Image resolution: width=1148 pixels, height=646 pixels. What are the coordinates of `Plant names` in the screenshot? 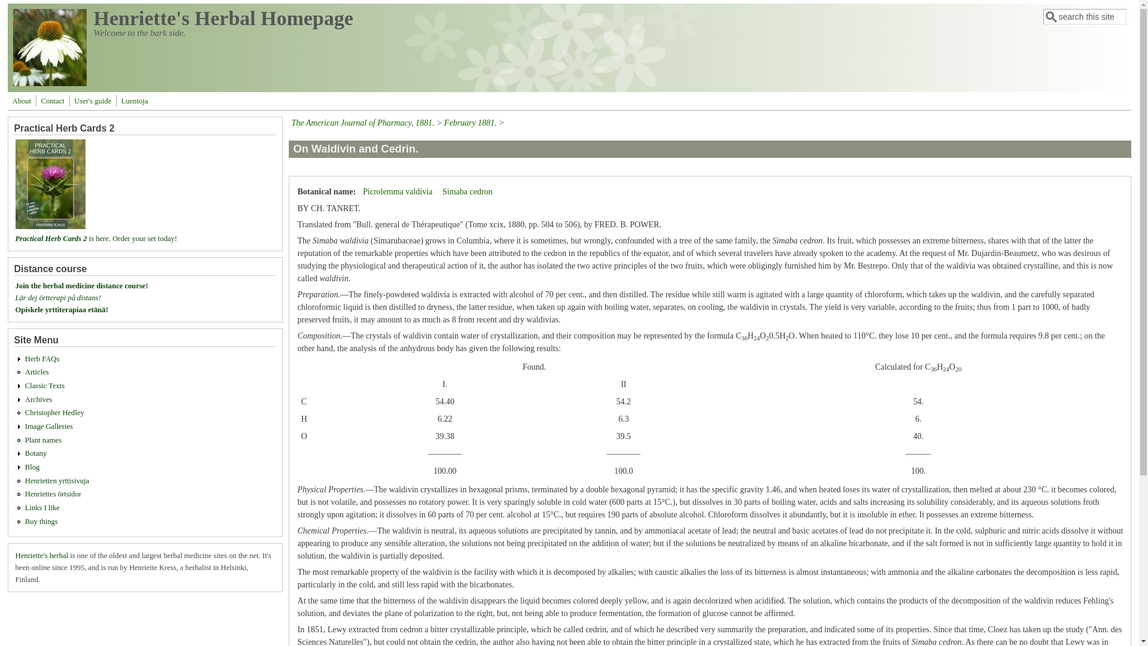 It's located at (43, 440).